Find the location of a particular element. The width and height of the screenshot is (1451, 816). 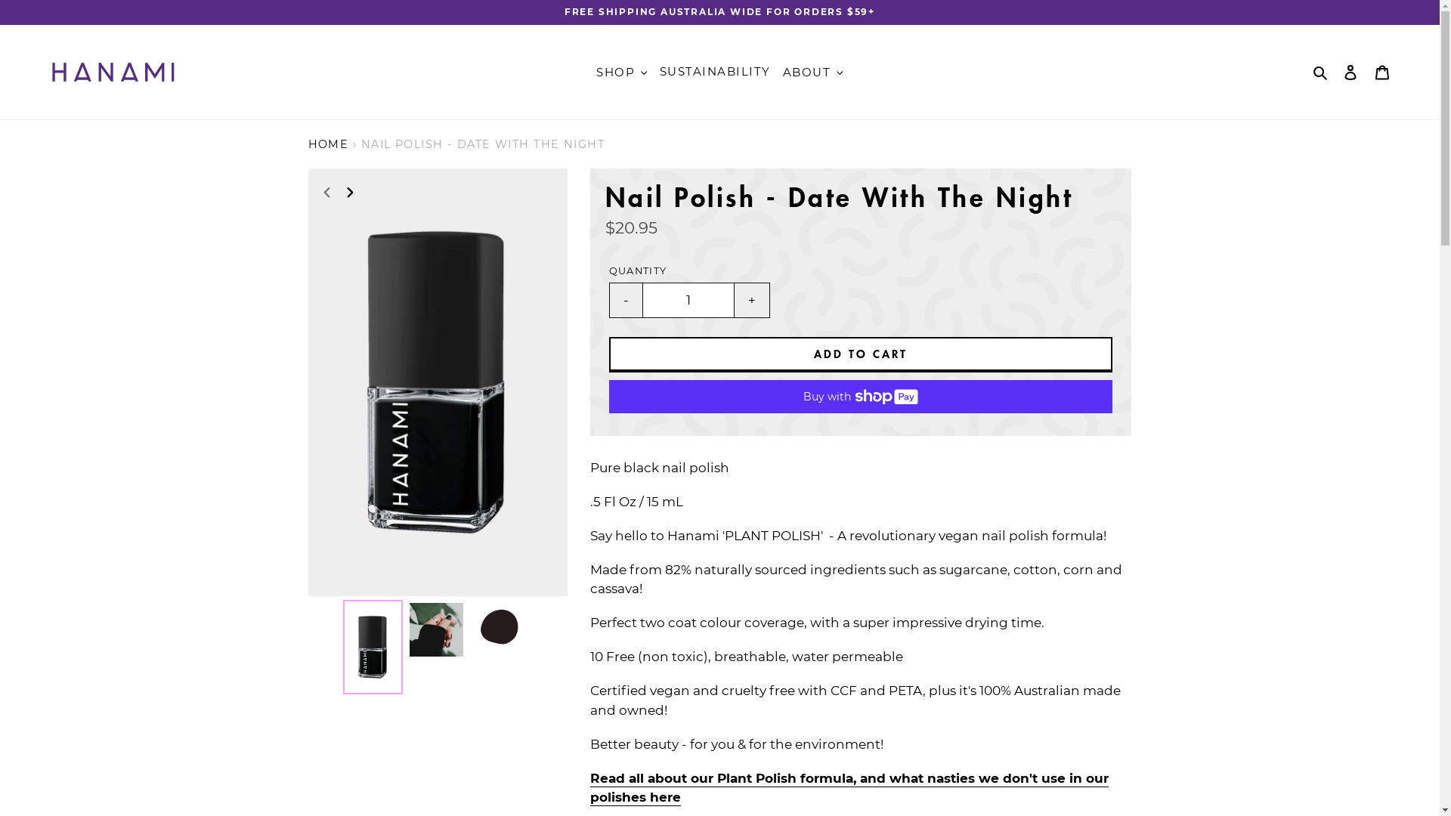

- is located at coordinates (626, 301).